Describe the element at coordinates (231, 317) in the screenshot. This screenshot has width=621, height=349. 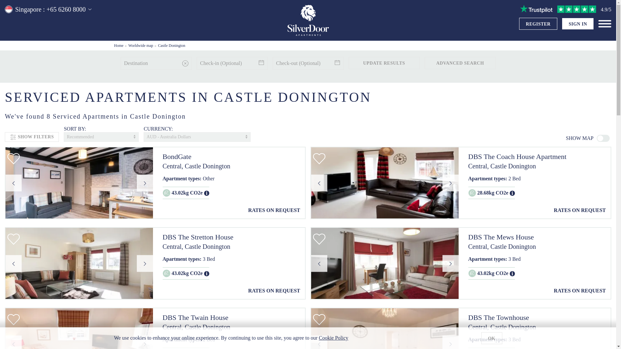
I see `DBS The Twain House` at that location.